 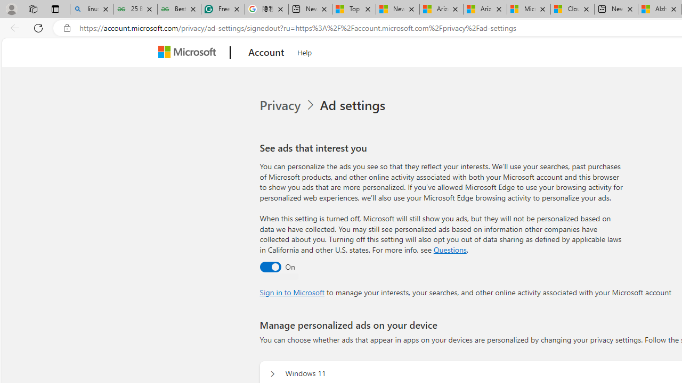 I want to click on Free AI Writing Assistance for Students | Grammarly, so click(x=223, y=10).